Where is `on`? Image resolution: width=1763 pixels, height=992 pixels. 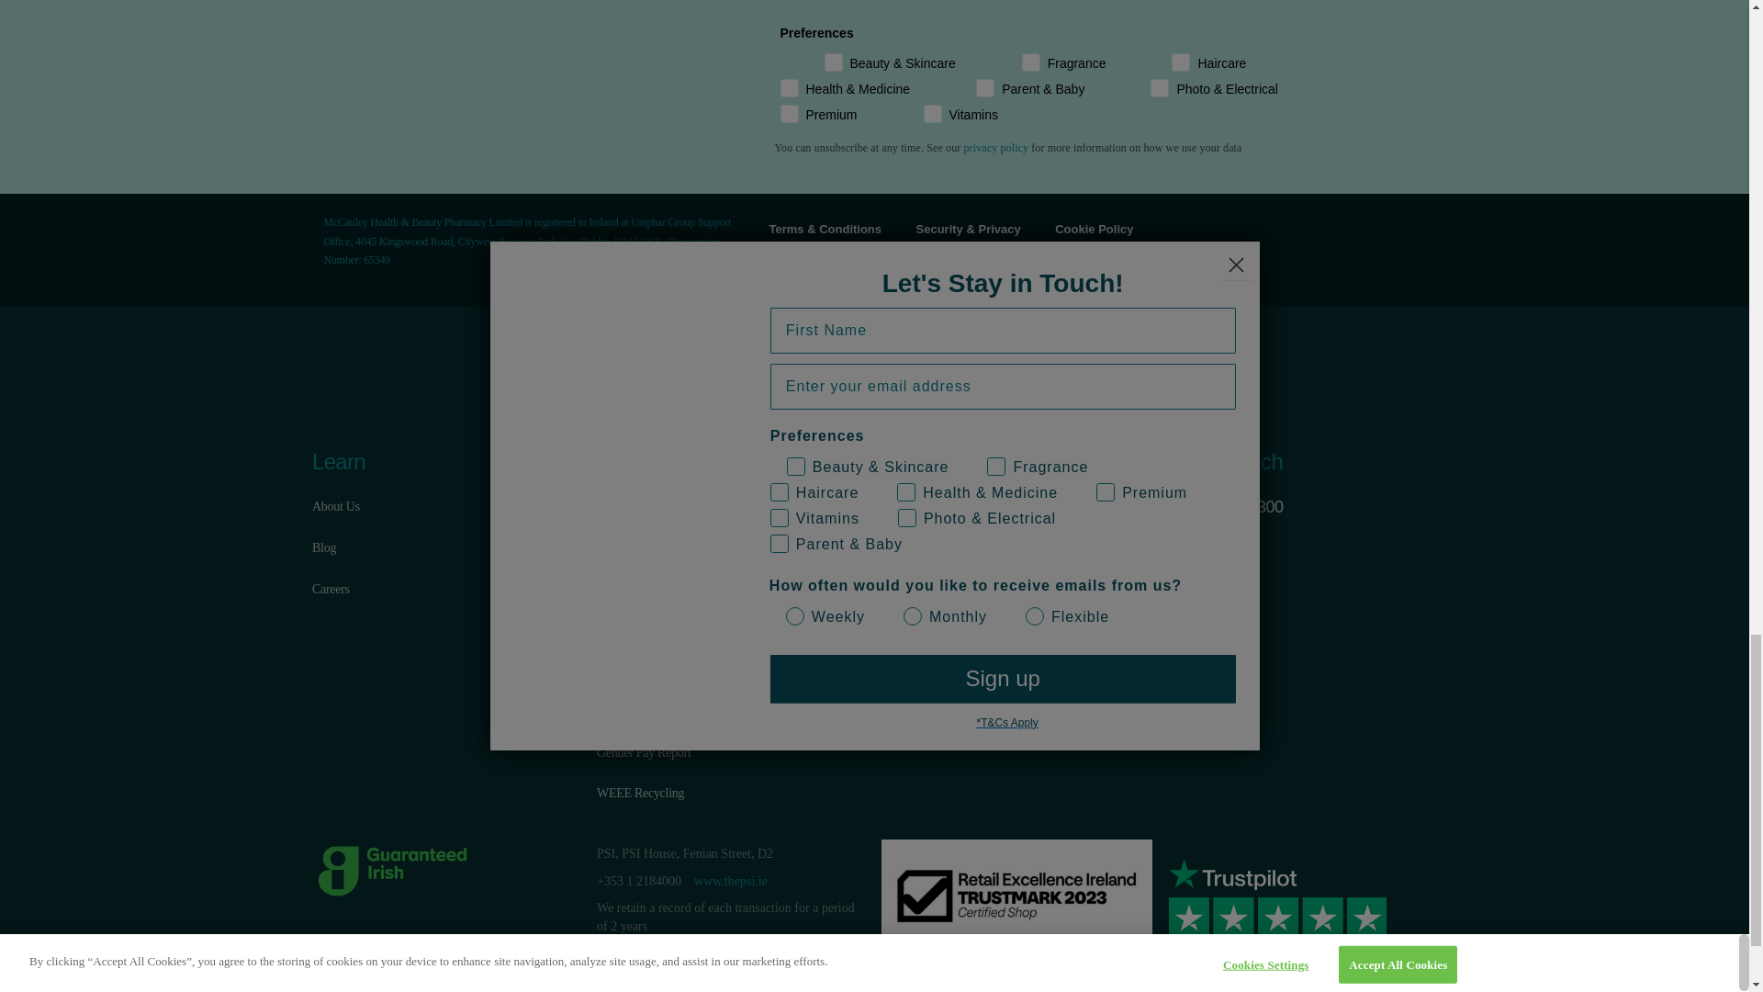
on is located at coordinates (1056, 2).